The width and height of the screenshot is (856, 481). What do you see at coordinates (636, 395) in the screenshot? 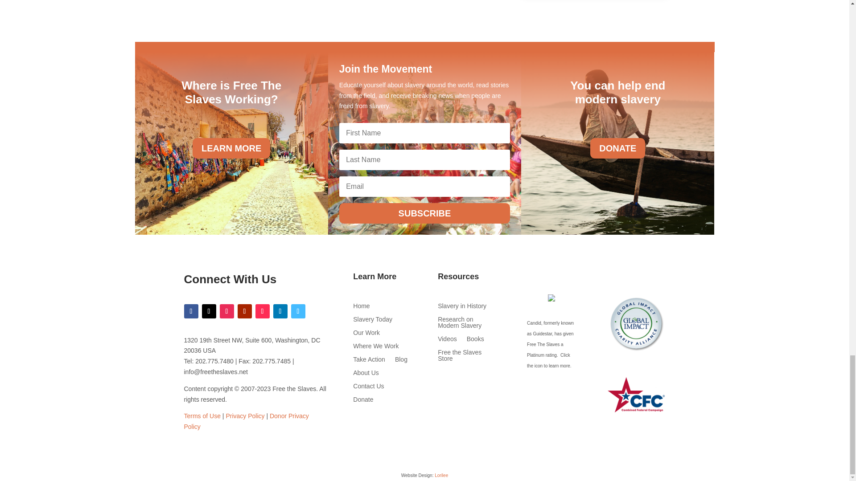
I see `4` at bounding box center [636, 395].